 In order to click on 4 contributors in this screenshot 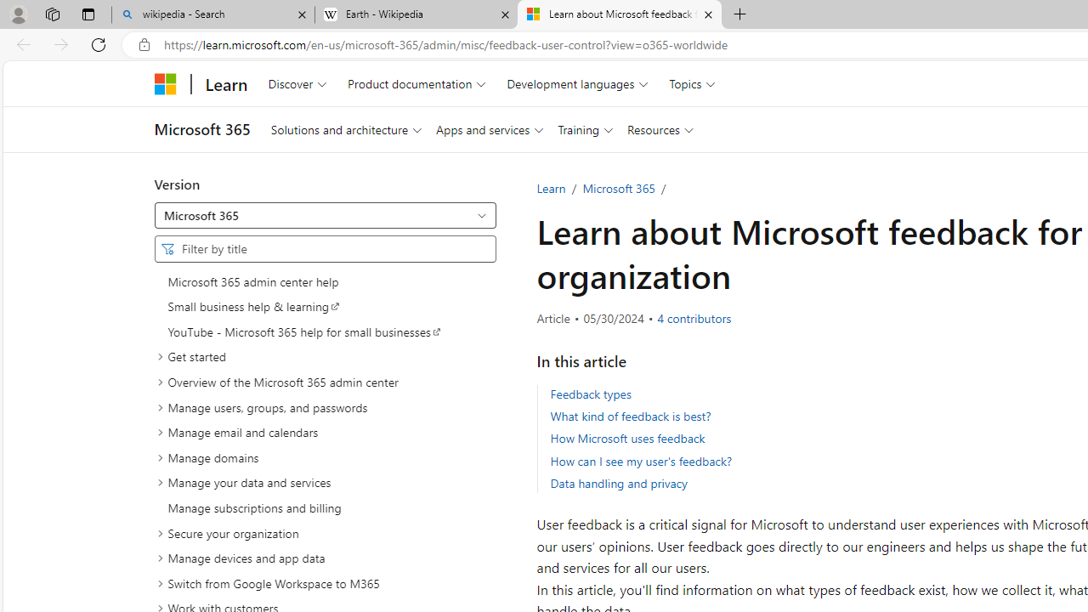, I will do `click(694, 319)`.